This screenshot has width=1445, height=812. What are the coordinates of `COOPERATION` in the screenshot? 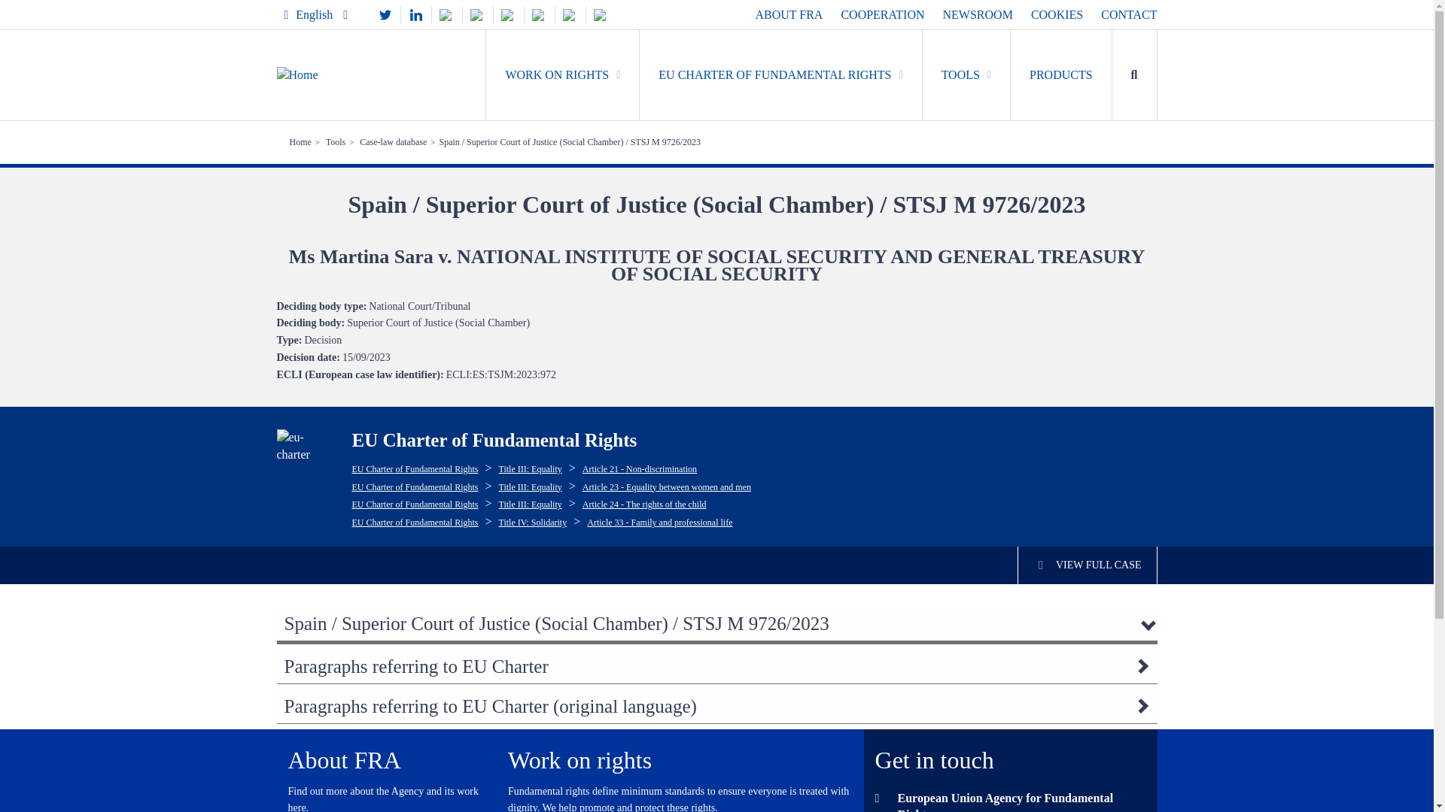 It's located at (882, 14).